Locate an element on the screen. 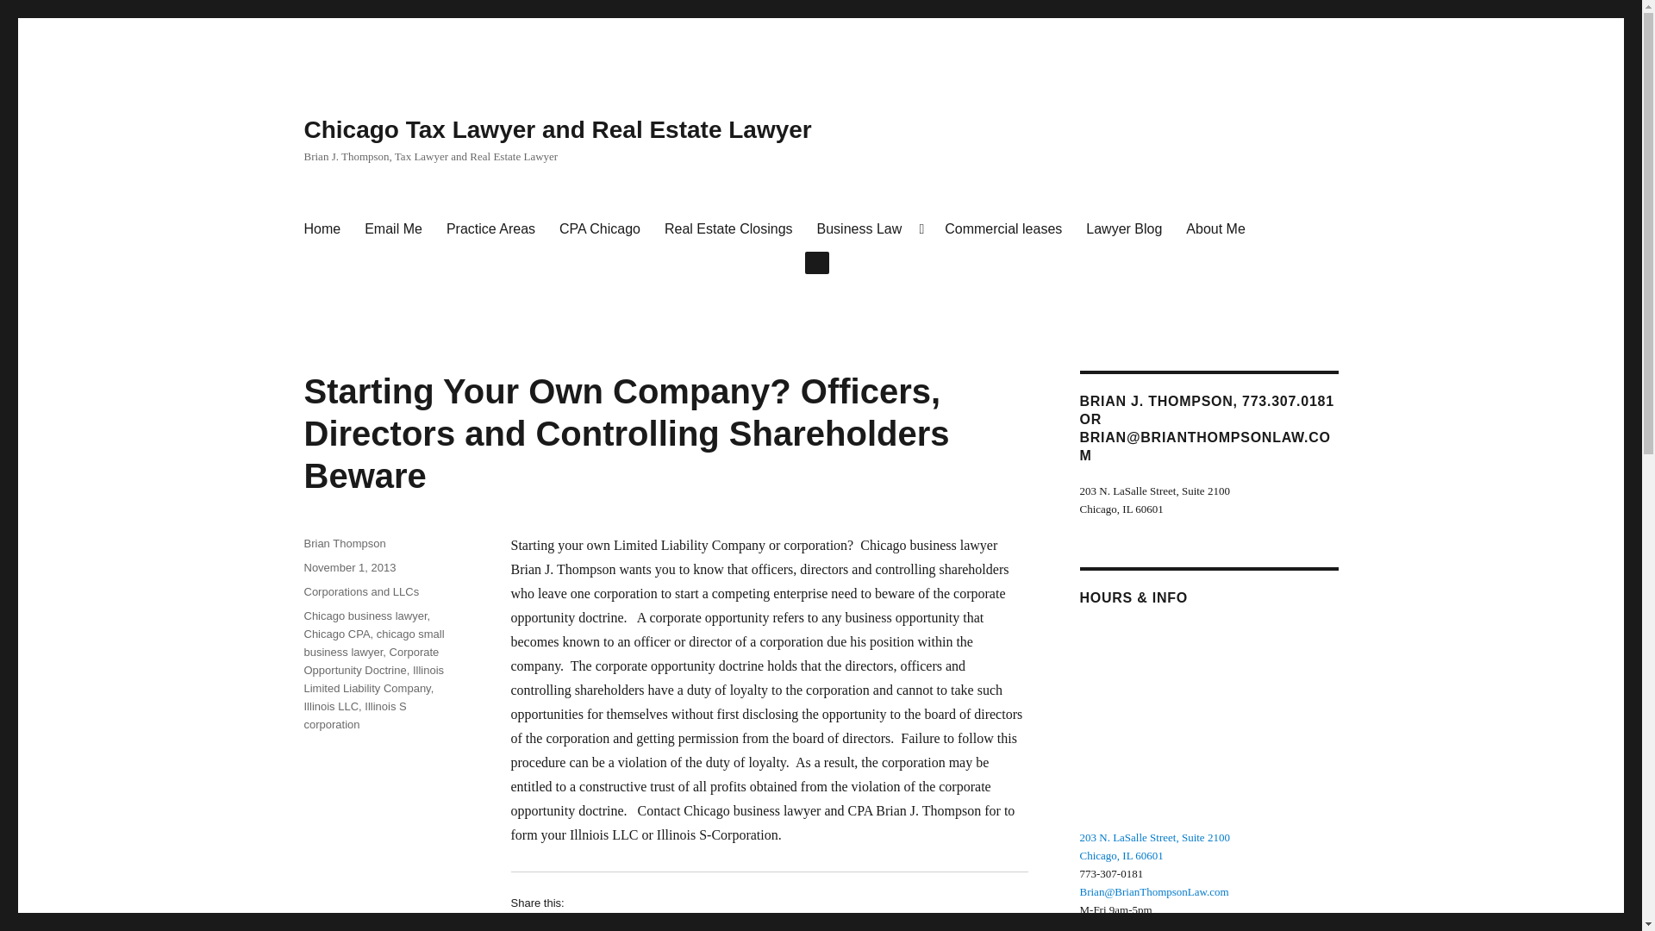  LinkedIn is located at coordinates (629, 926).